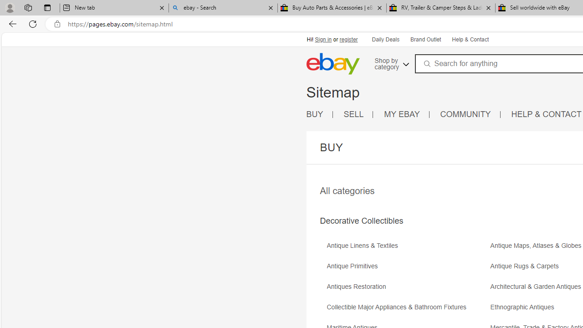 This screenshot has width=583, height=328. Describe the element at coordinates (353, 114) in the screenshot. I see `SELL` at that location.